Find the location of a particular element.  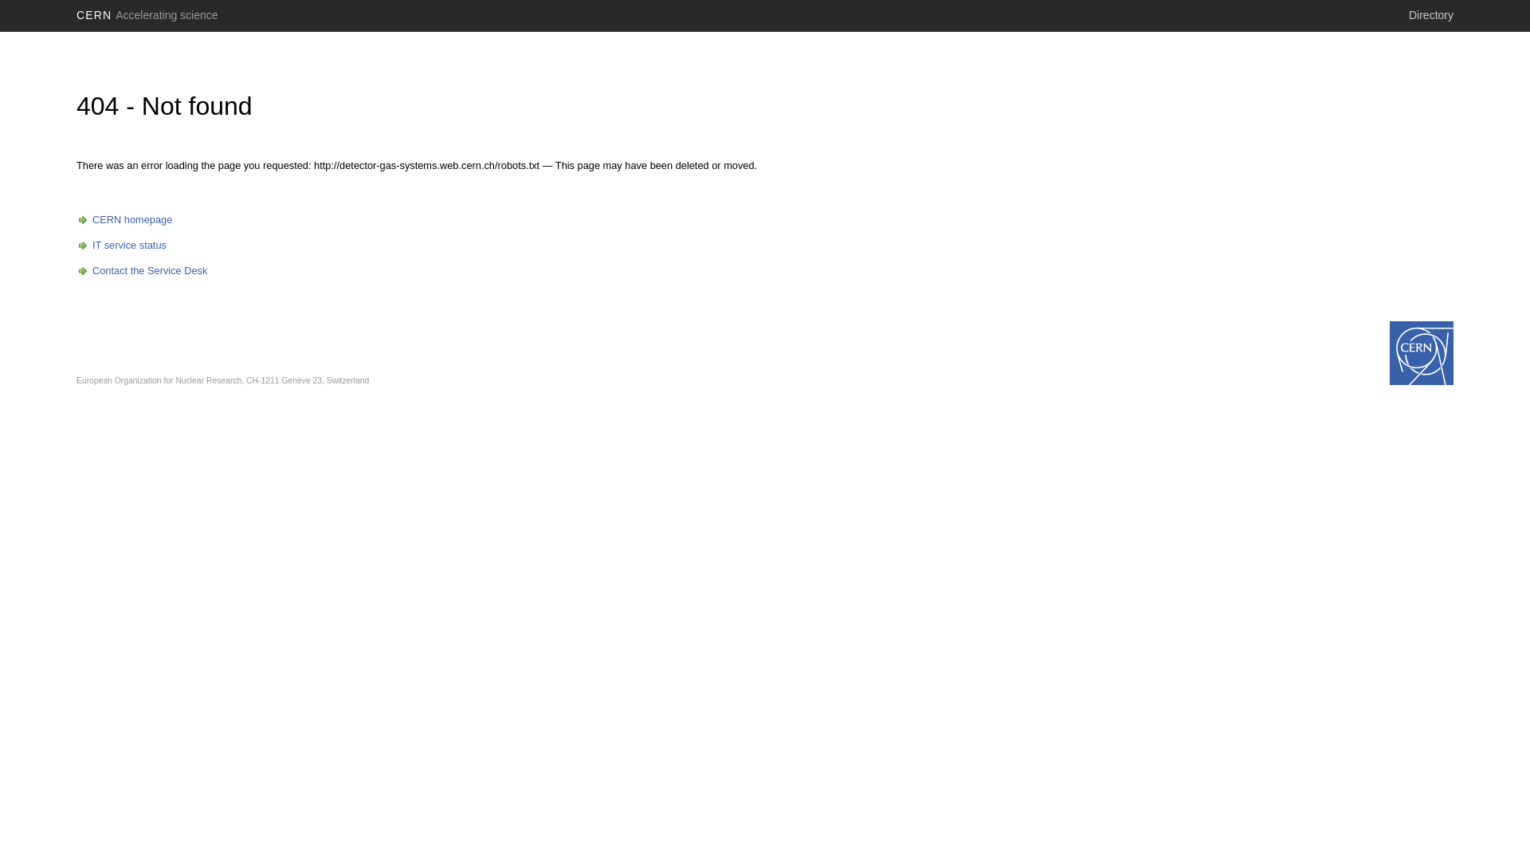

IT service status is located at coordinates (121, 246).